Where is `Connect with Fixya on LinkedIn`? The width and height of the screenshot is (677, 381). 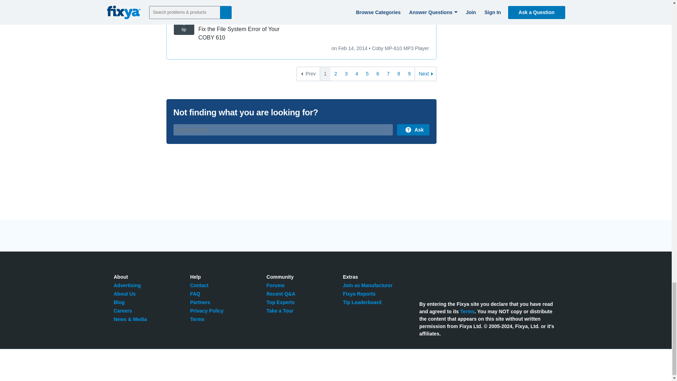
Connect with Fixya on LinkedIn is located at coordinates (455, 280).